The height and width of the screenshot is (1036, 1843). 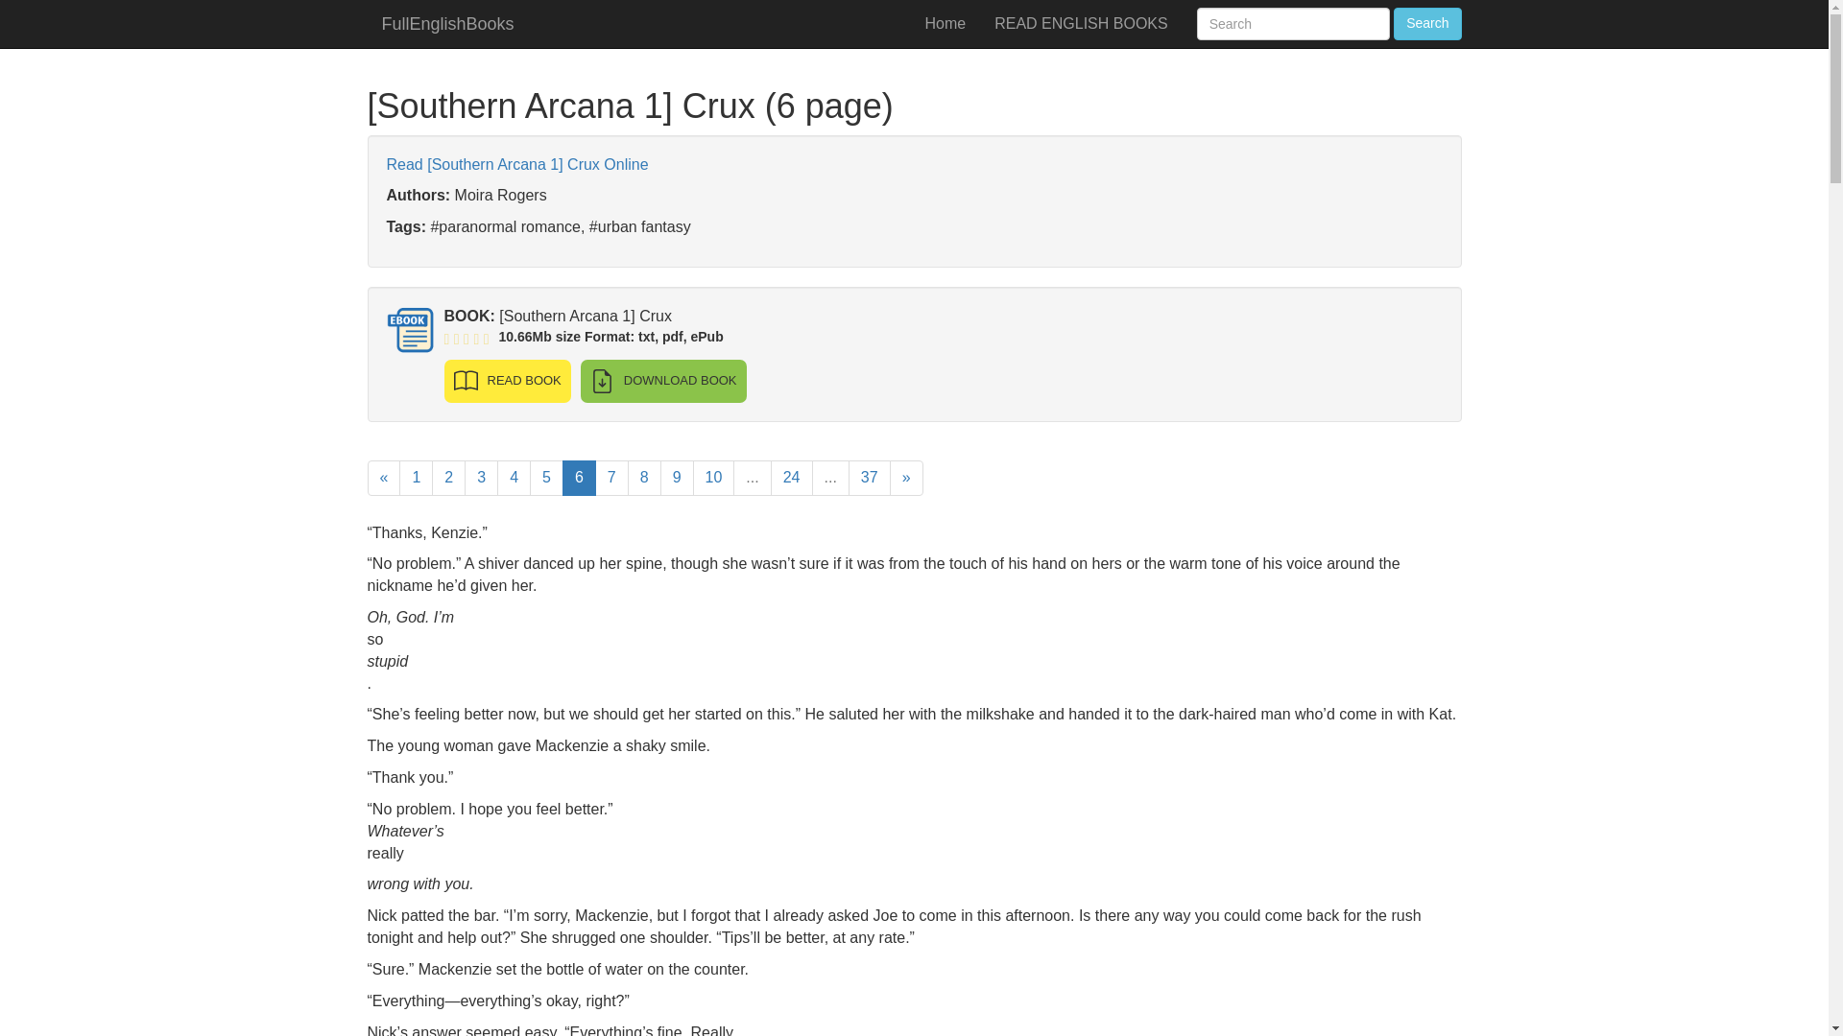 I want to click on READ ENGLISH BOOKS, so click(x=1081, y=23).